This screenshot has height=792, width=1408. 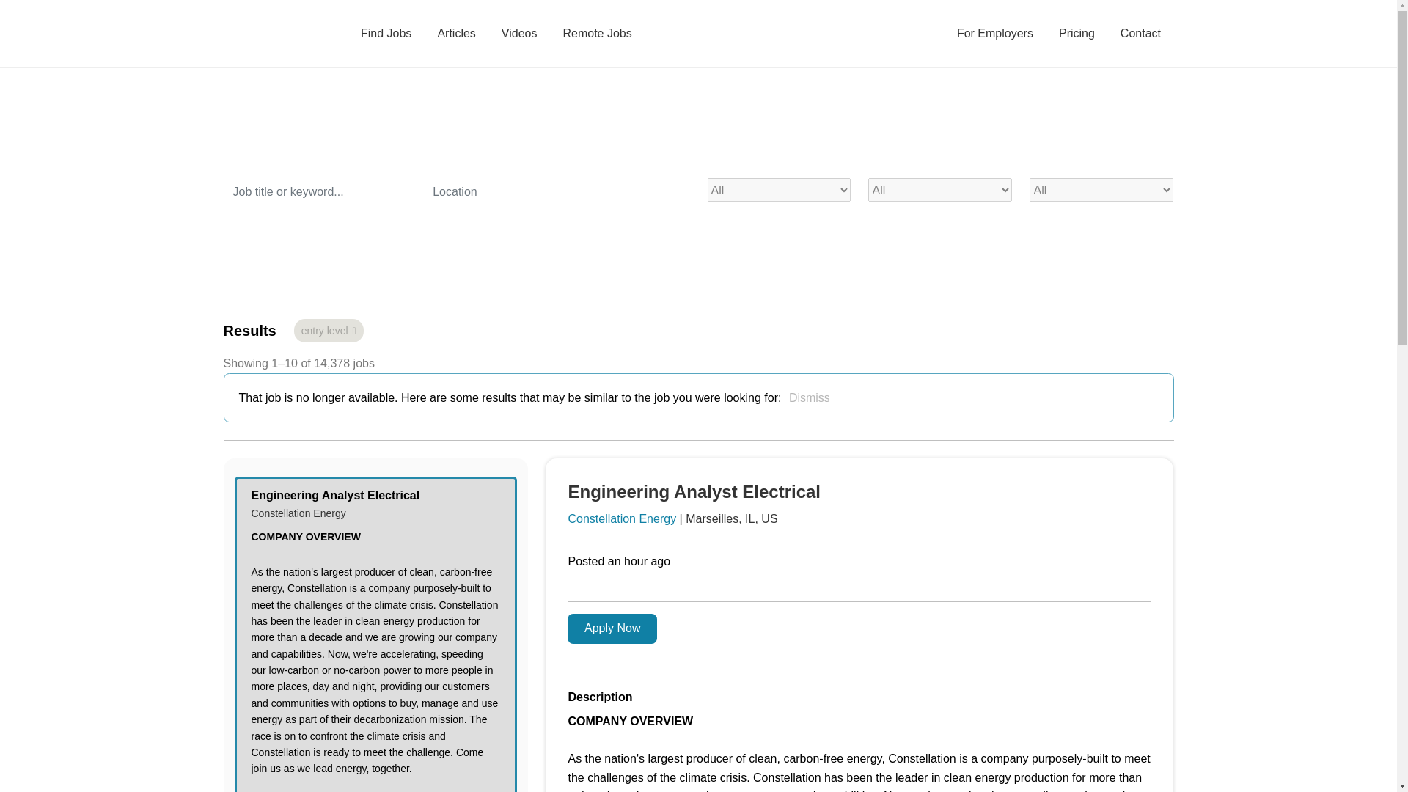 What do you see at coordinates (386, 34) in the screenshot?
I see `Find Jobs` at bounding box center [386, 34].